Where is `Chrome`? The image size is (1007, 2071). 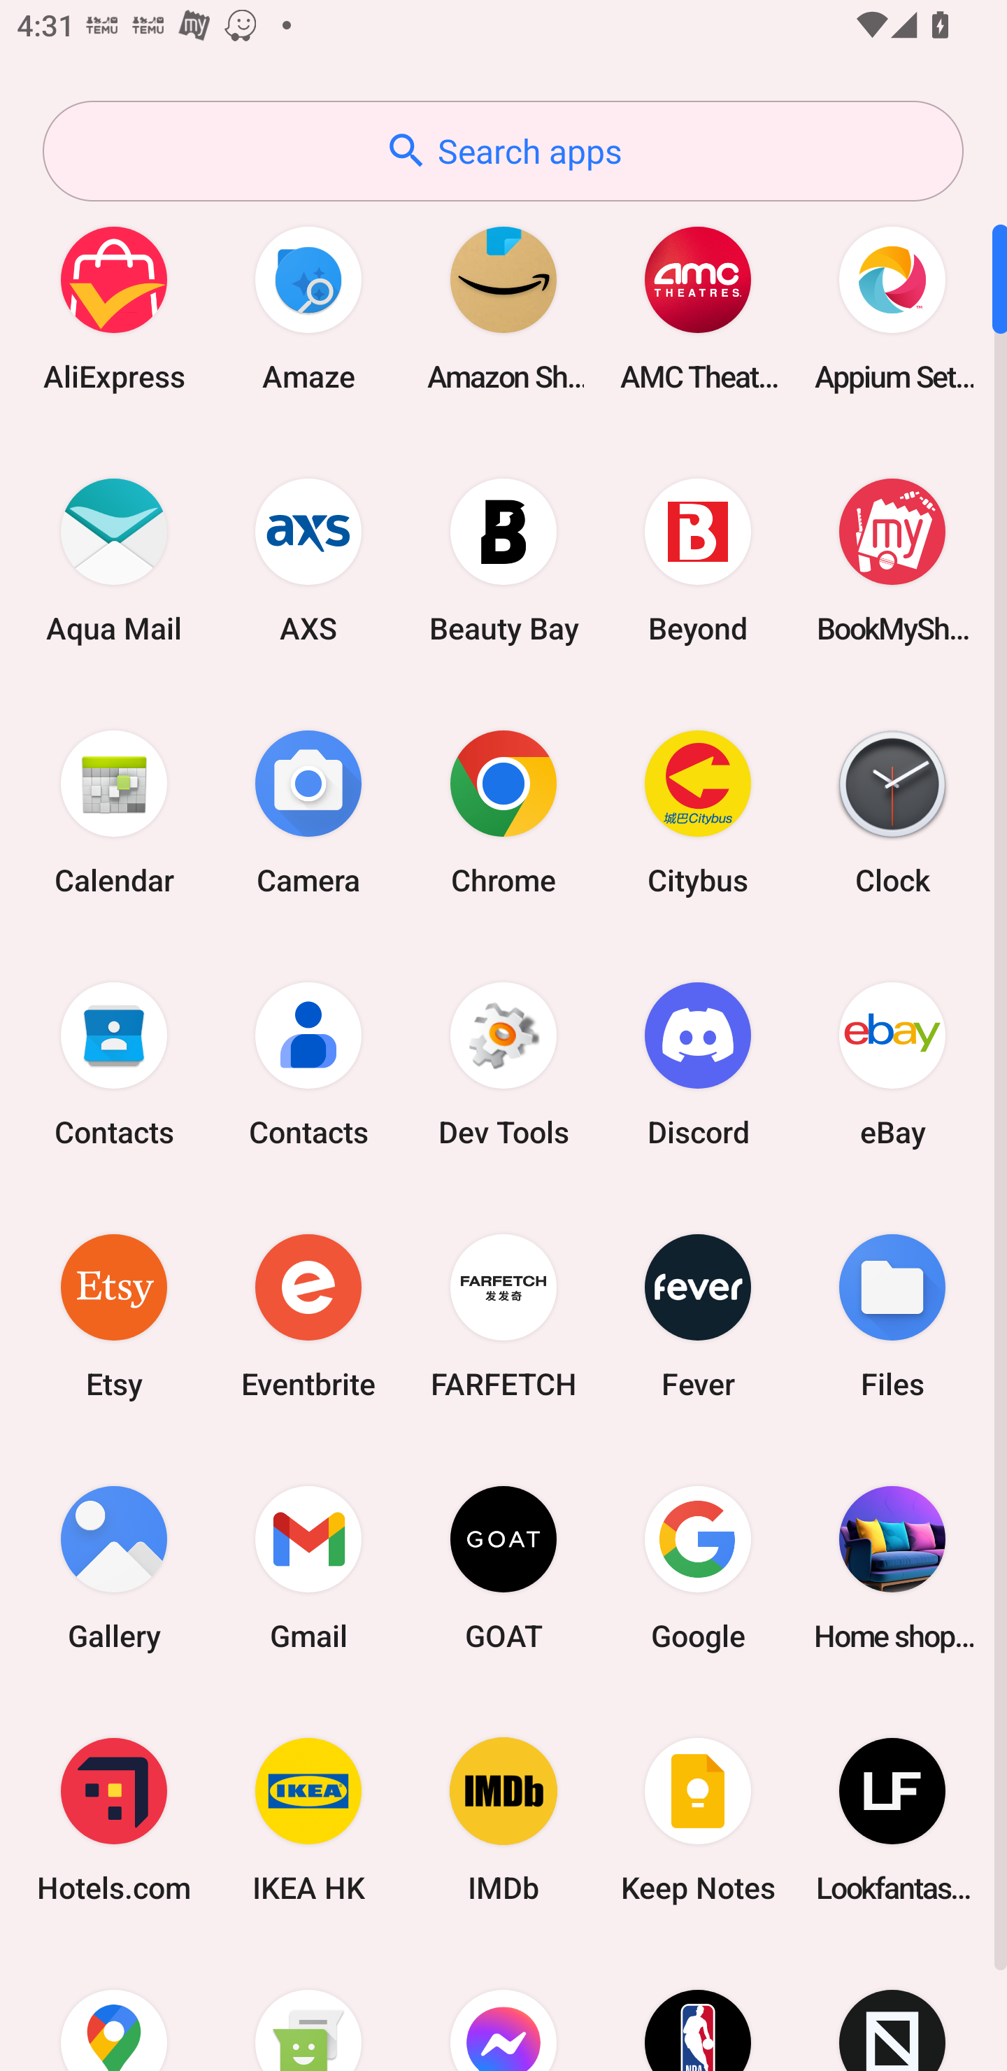 Chrome is located at coordinates (503, 812).